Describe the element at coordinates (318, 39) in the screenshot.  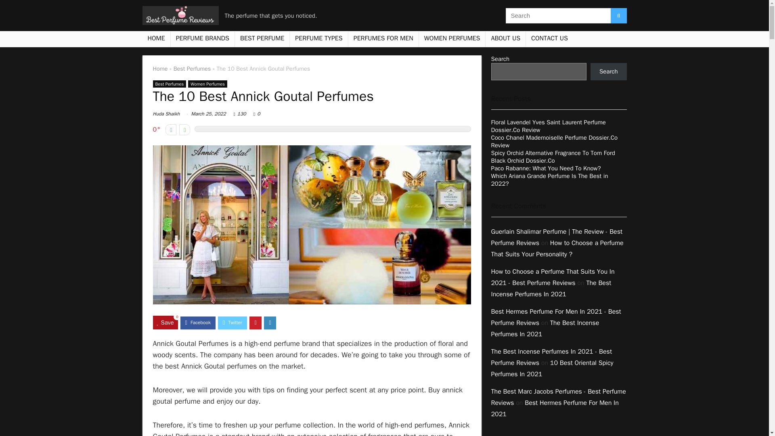
I see `PERFUME TYPES` at that location.